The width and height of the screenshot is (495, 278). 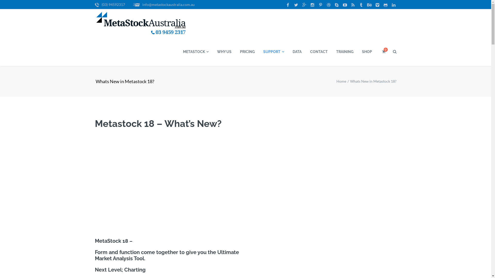 I want to click on What's New in MetaStock 18?, so click(x=168, y=175).